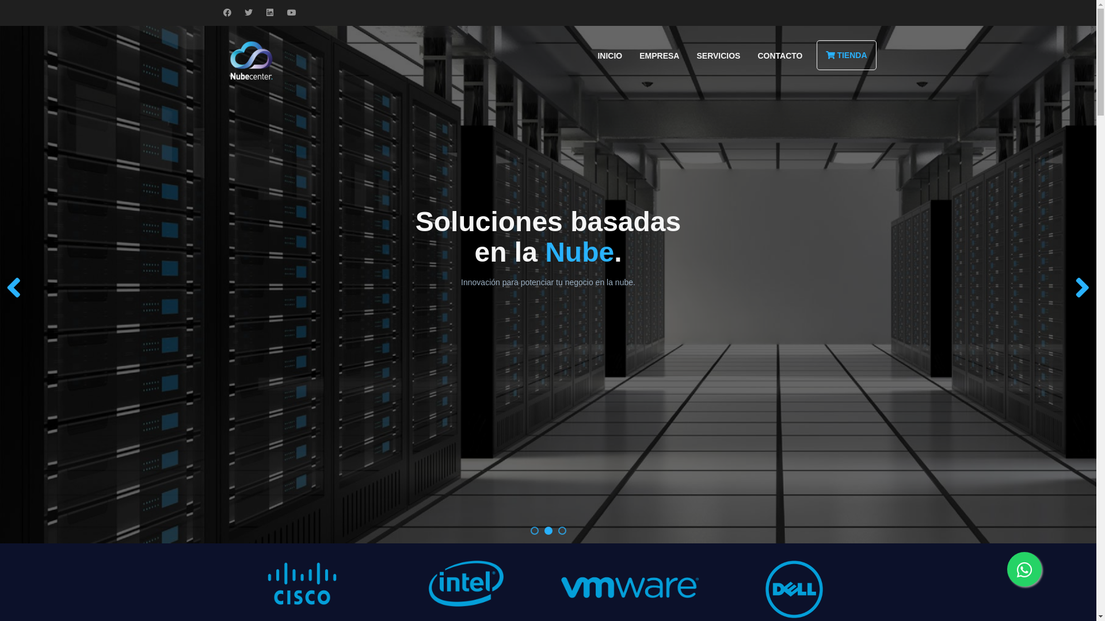 The image size is (1105, 621). Describe the element at coordinates (610, 56) in the screenshot. I see `INICIO` at that location.